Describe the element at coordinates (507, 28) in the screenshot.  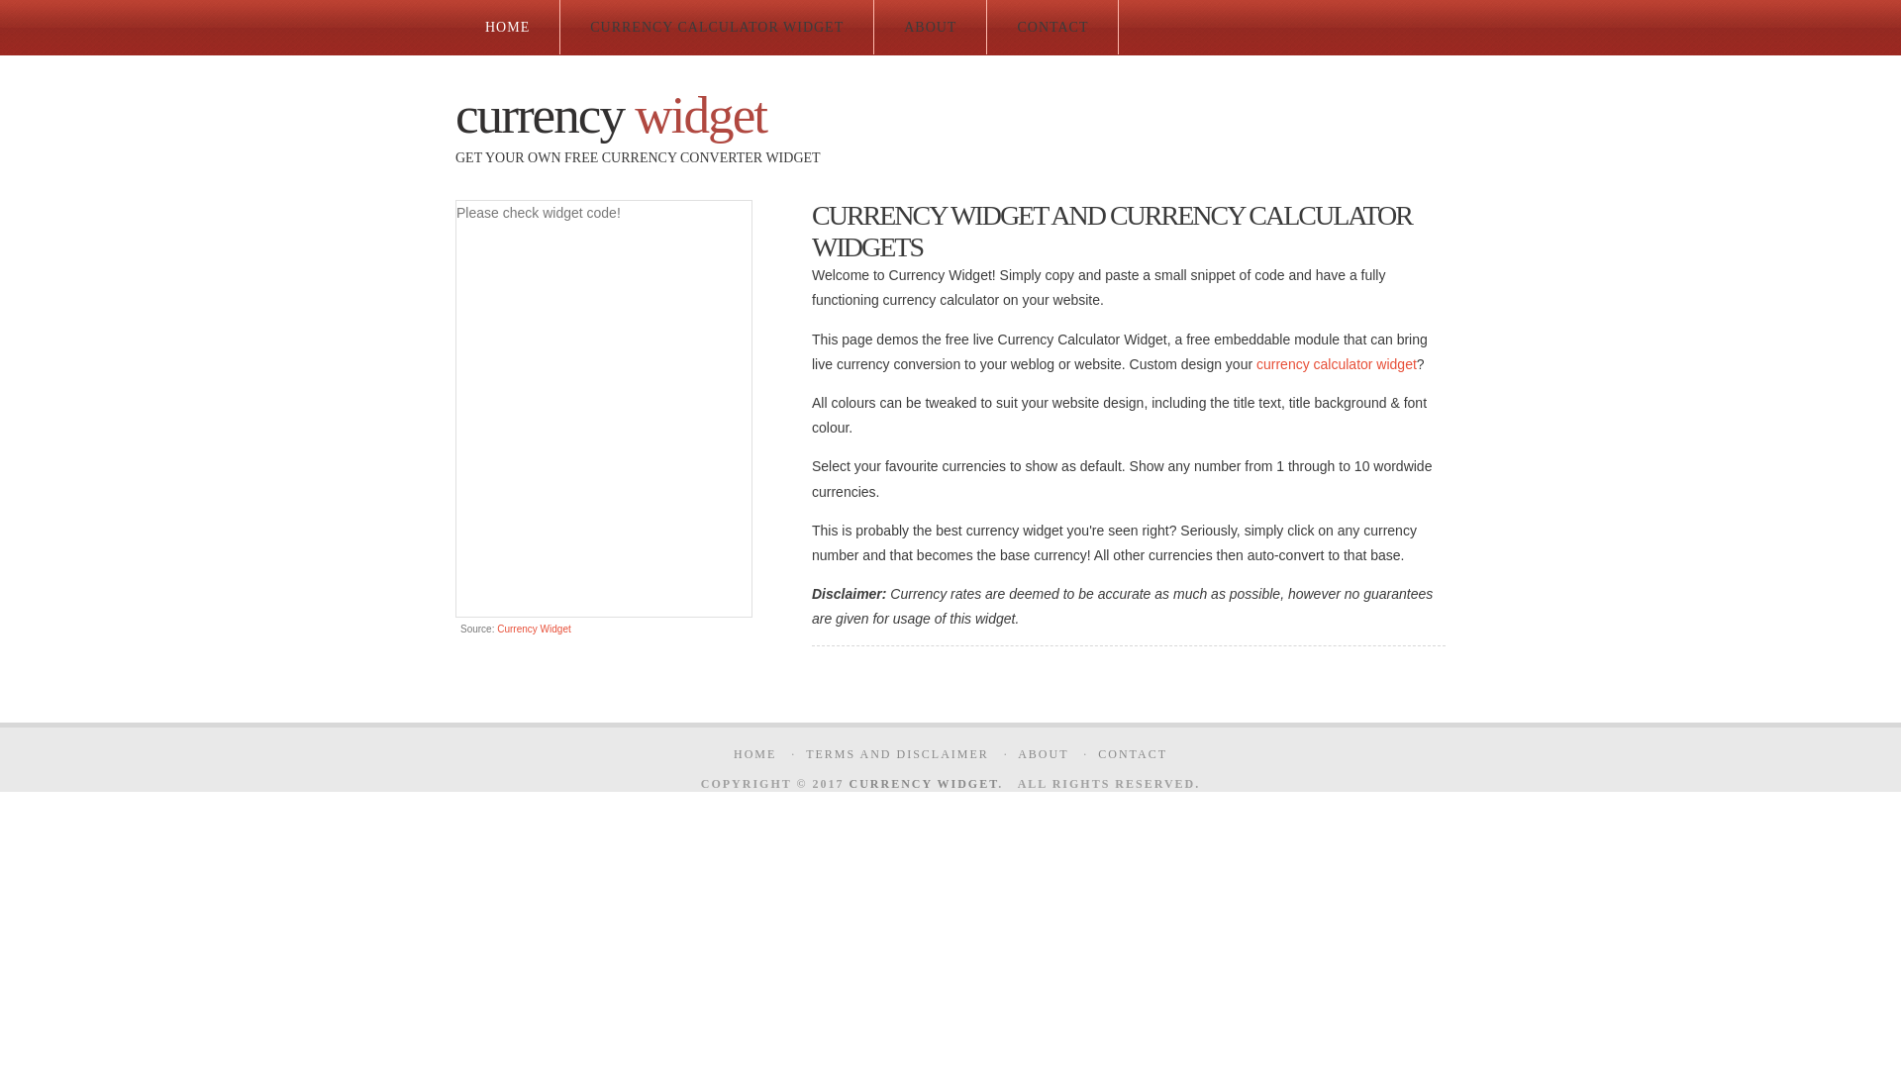
I see `HOME` at that location.